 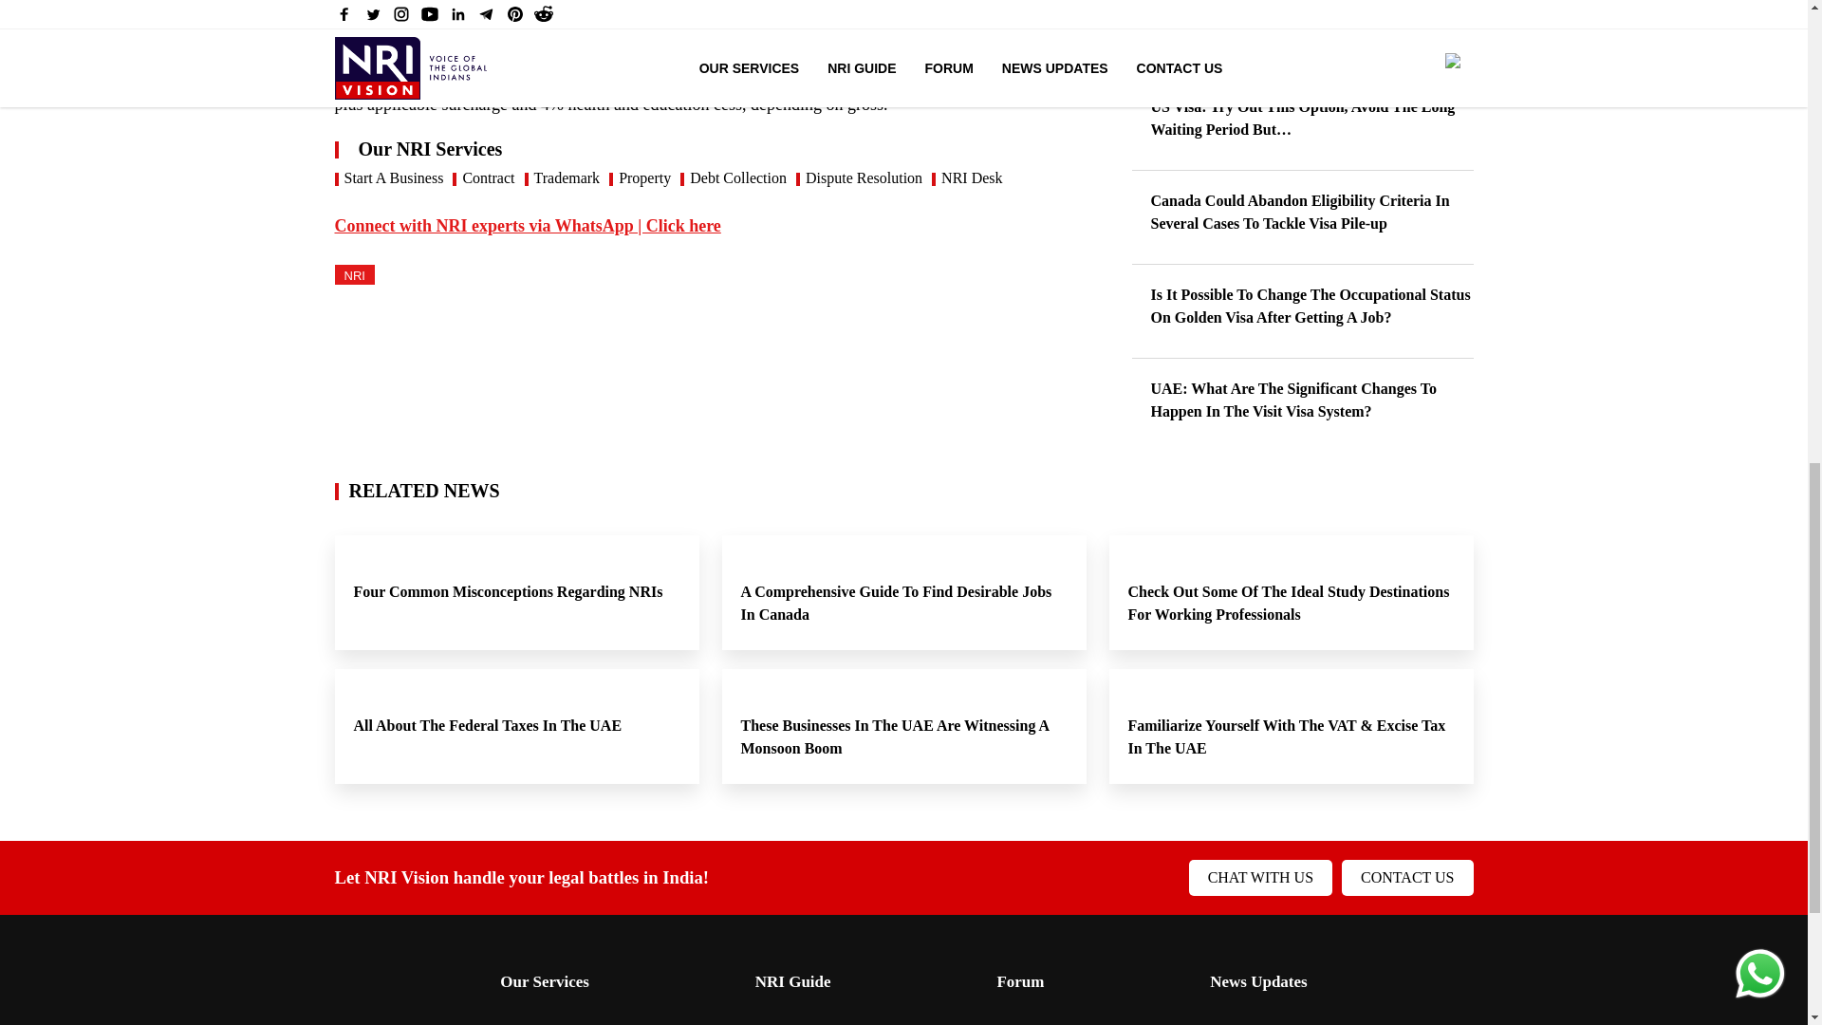 I want to click on Property, so click(x=644, y=178).